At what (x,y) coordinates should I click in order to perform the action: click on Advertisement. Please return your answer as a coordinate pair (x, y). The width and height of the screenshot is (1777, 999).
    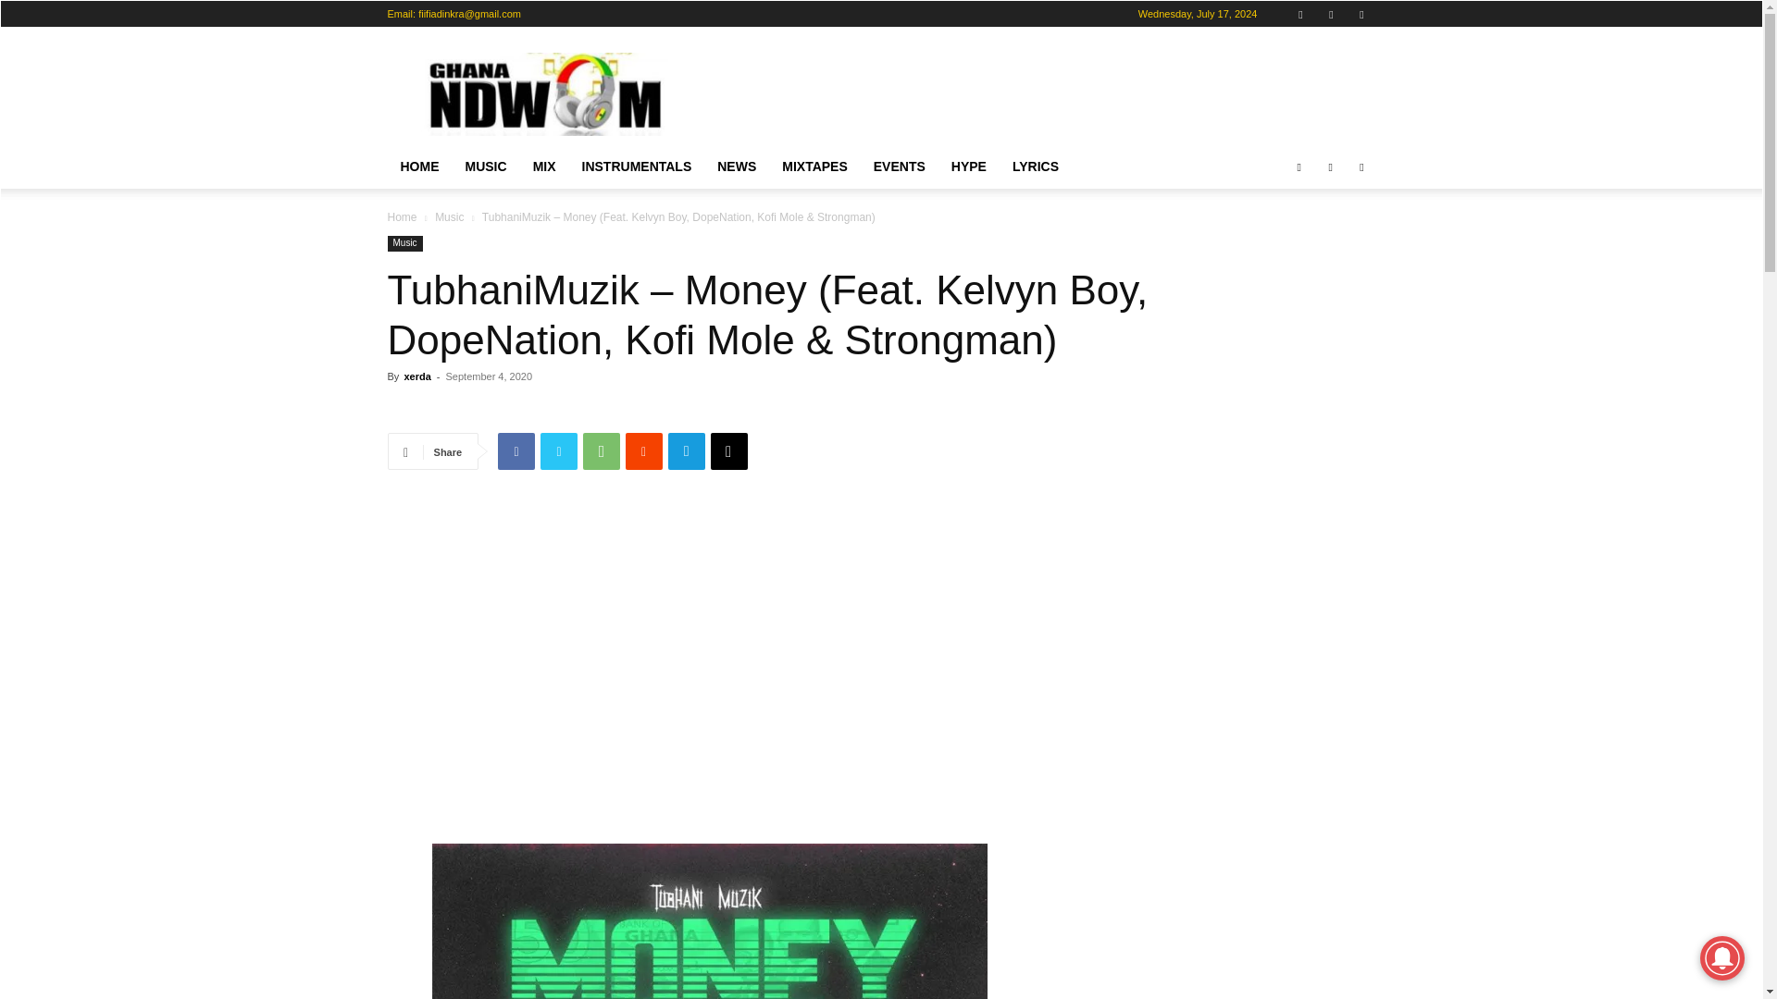
    Looking at the image, I should click on (1038, 94).